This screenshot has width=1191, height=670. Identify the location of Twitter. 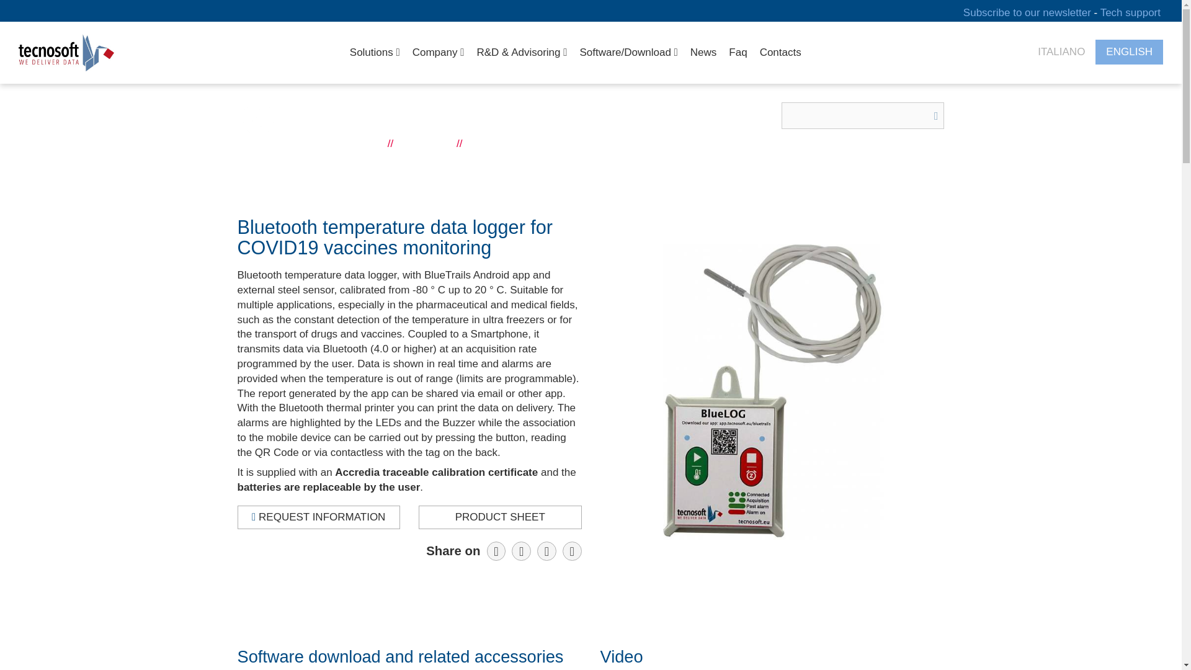
(546, 551).